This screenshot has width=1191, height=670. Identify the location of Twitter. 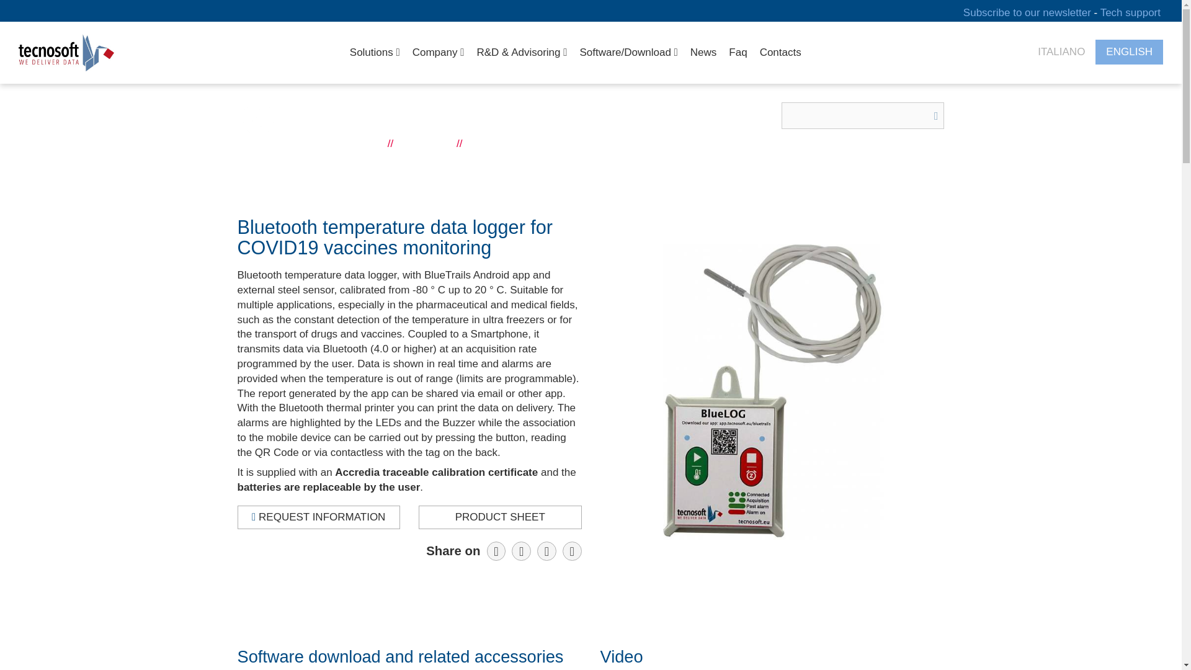
(546, 551).